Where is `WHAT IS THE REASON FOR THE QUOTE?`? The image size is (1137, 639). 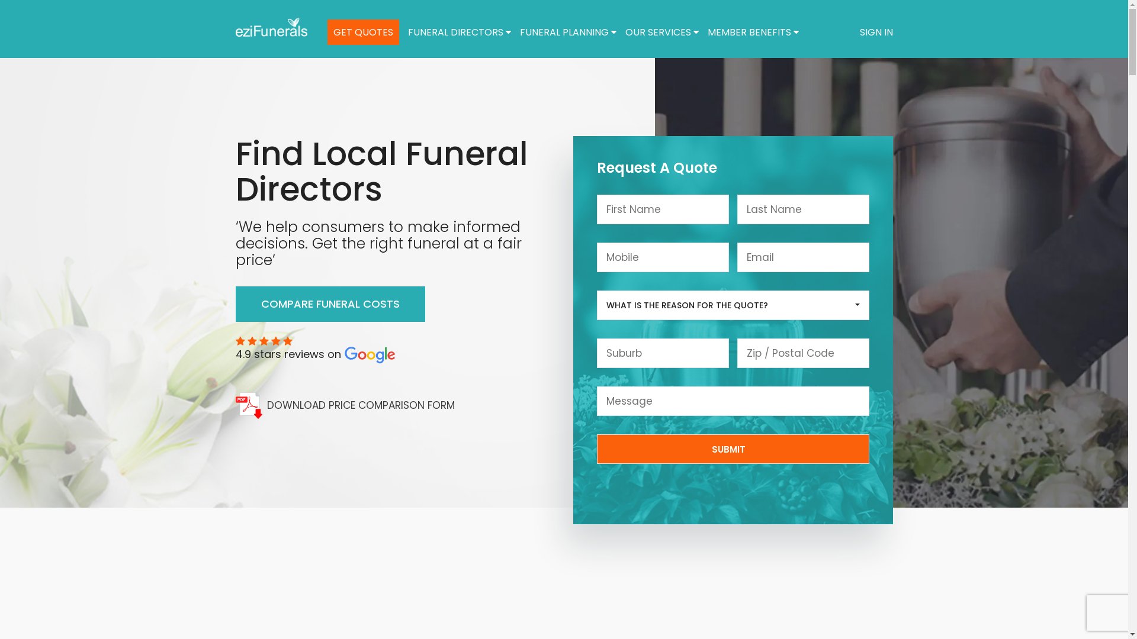
WHAT IS THE REASON FOR THE QUOTE? is located at coordinates (733, 305).